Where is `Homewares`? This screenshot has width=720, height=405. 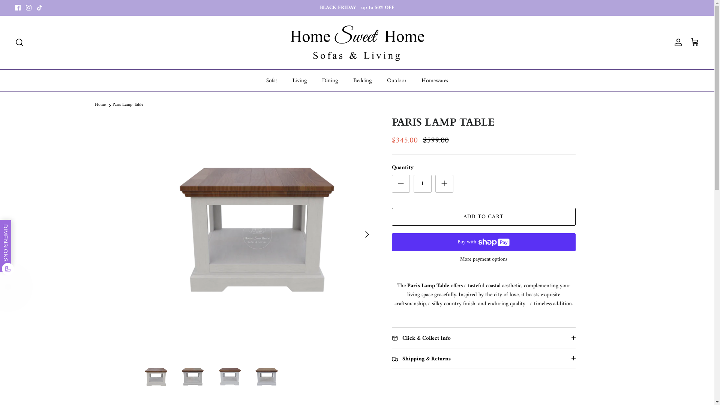 Homewares is located at coordinates (435, 80).